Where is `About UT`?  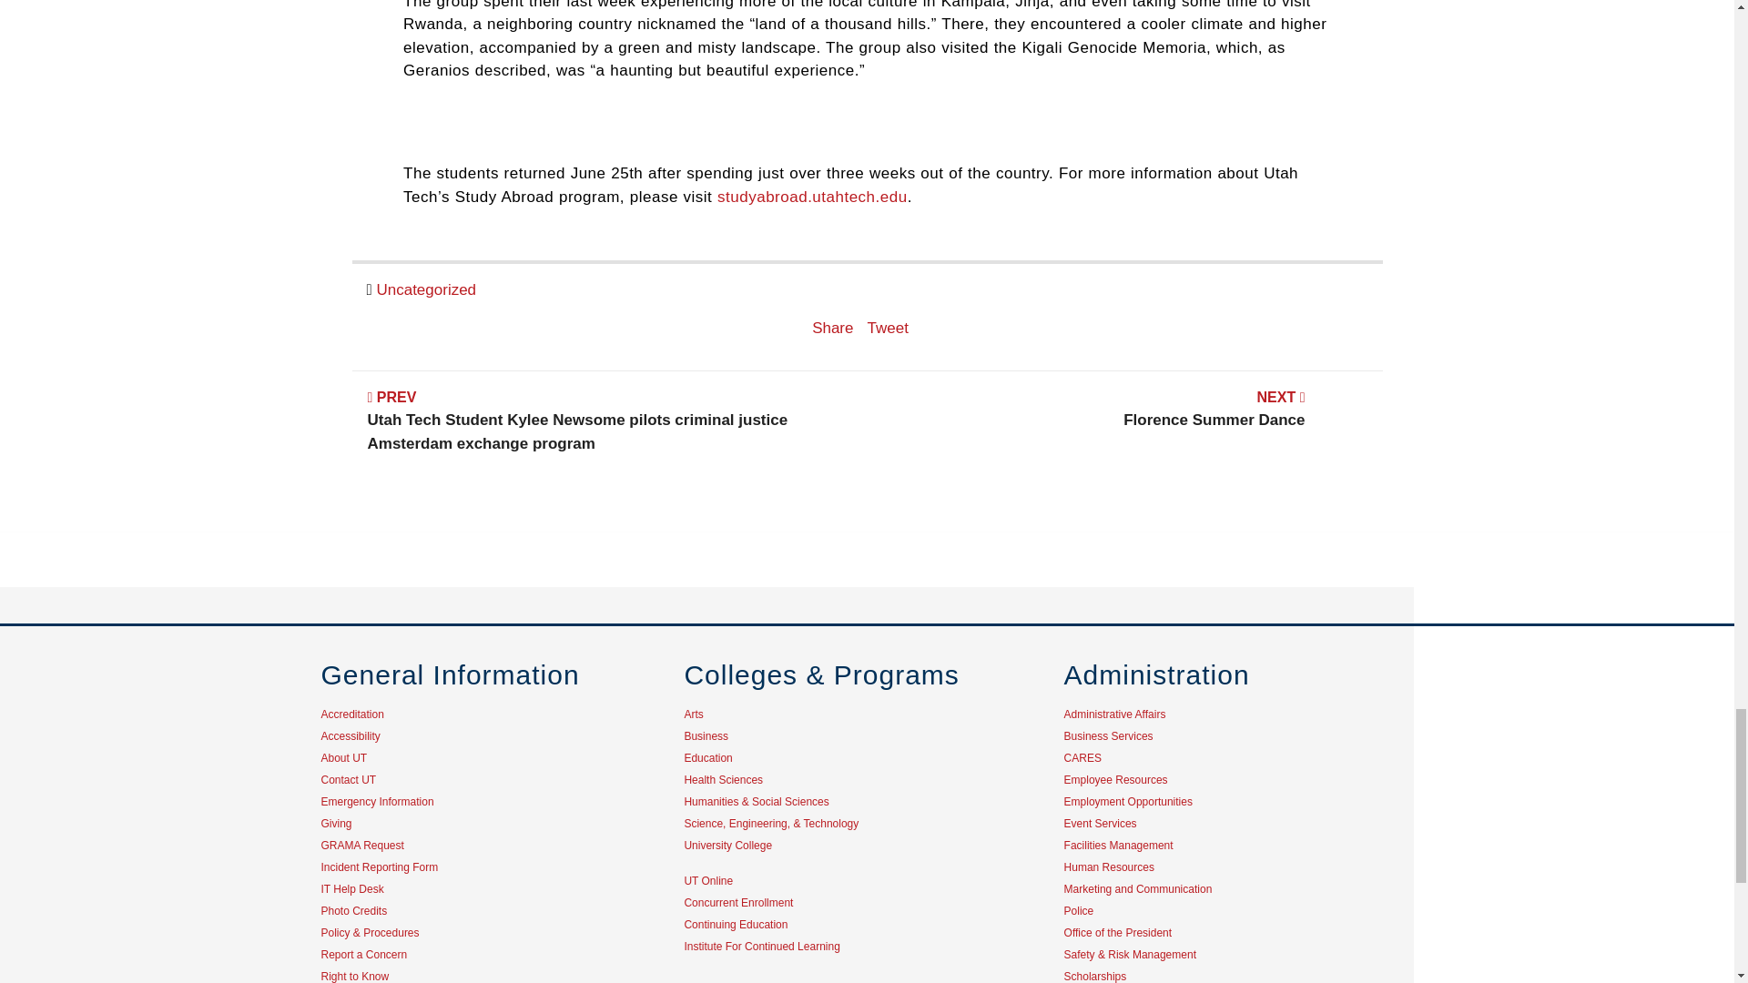
About UT is located at coordinates (343, 758).